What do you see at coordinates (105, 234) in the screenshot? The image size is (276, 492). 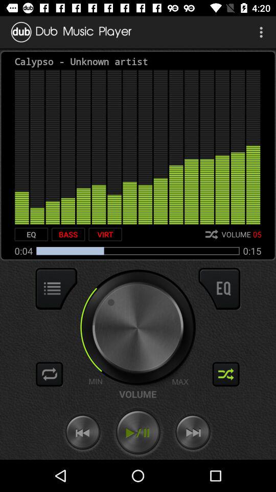 I see `press item to the right of  bass` at bounding box center [105, 234].